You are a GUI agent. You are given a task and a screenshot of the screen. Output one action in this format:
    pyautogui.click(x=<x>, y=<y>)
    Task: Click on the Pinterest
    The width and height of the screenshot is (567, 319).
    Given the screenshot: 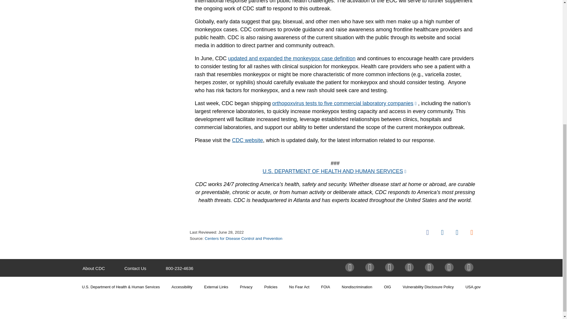 What is the action you would take?
    pyautogui.click(x=450, y=267)
    